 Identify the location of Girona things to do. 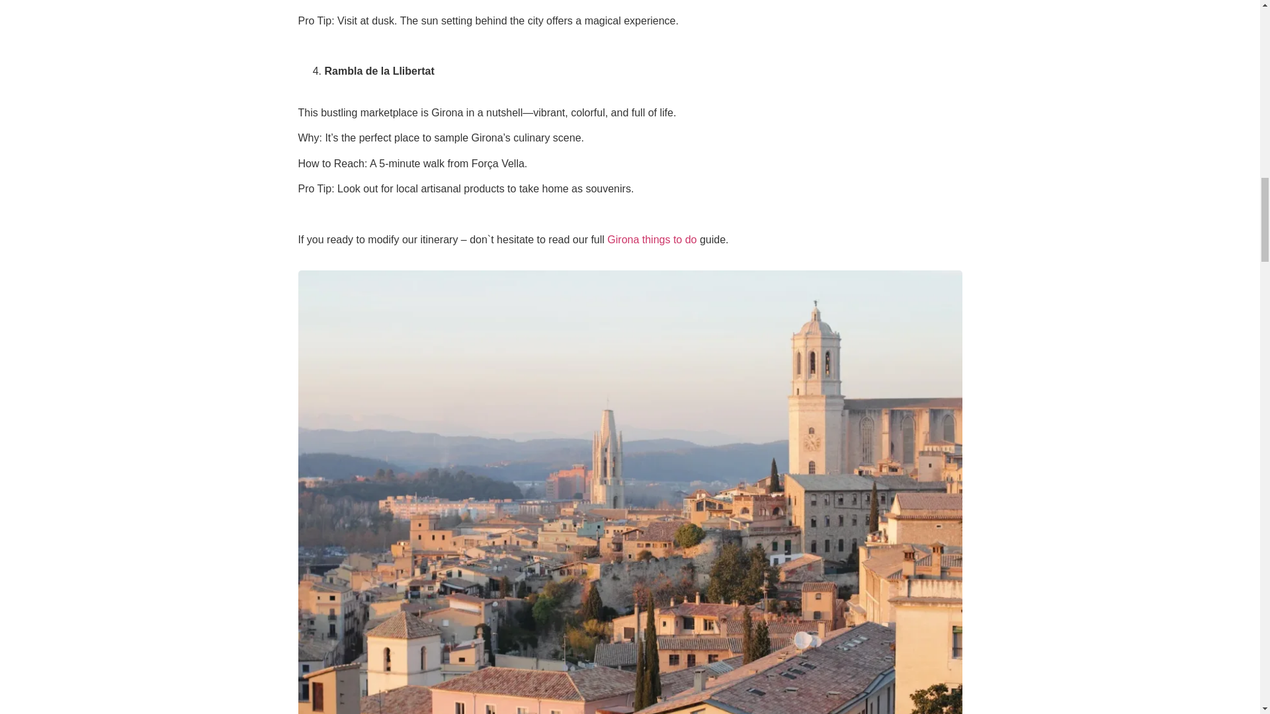
(651, 239).